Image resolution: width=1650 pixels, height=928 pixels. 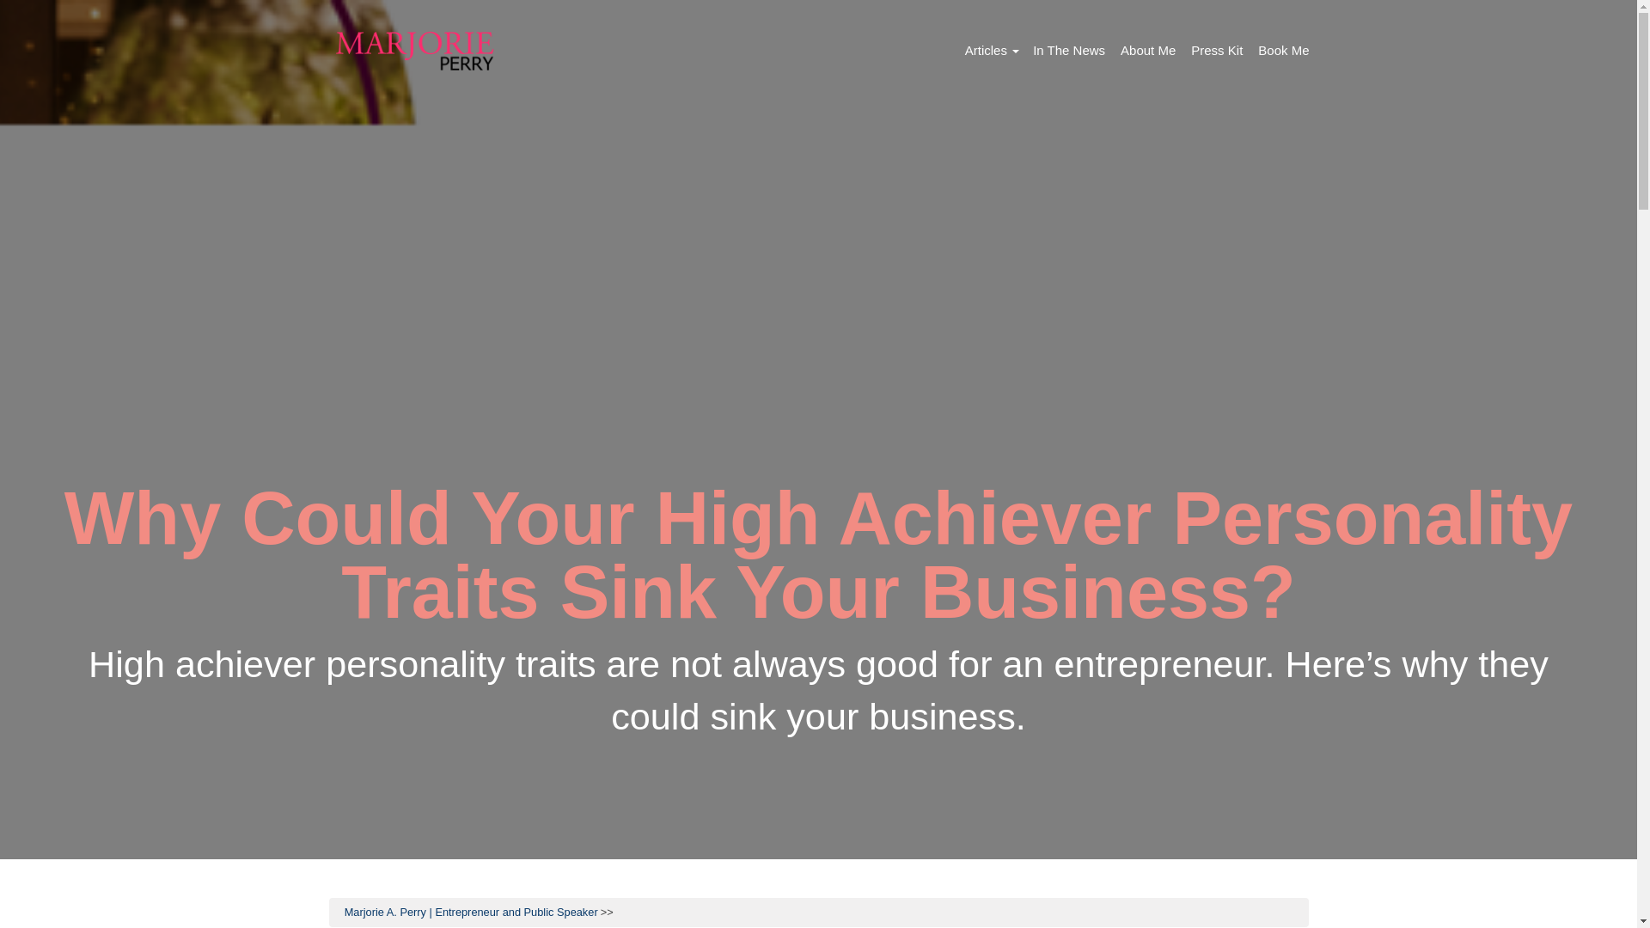 I want to click on In The News, so click(x=1069, y=51).